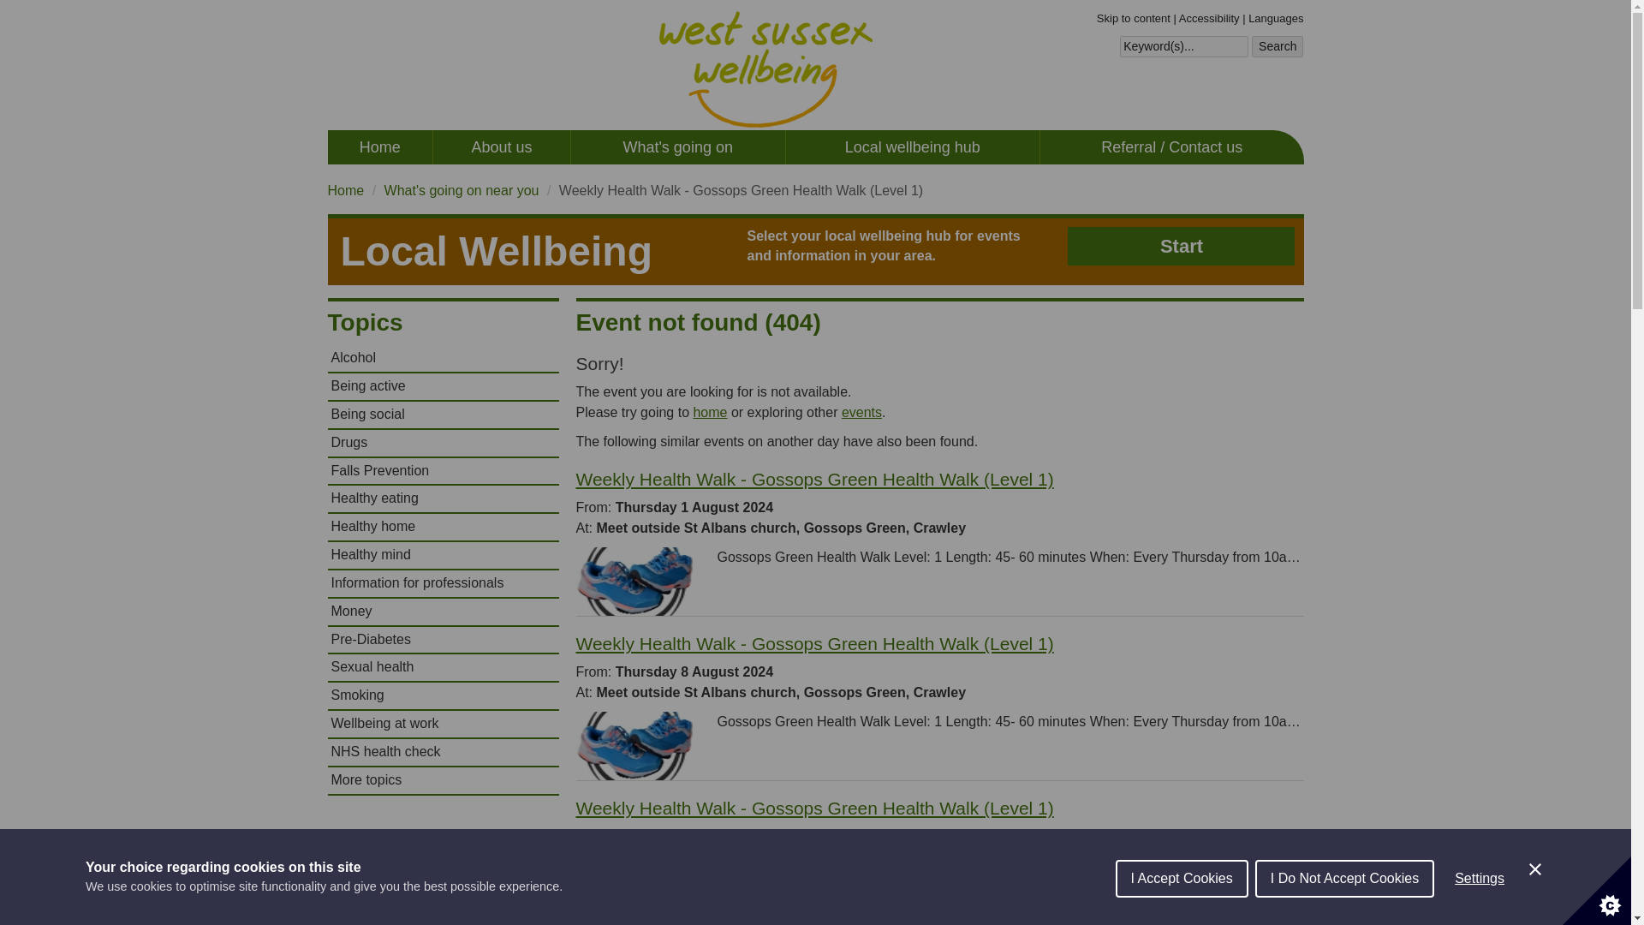 The image size is (1644, 925). I want to click on Local wellbeing hub, so click(912, 147).